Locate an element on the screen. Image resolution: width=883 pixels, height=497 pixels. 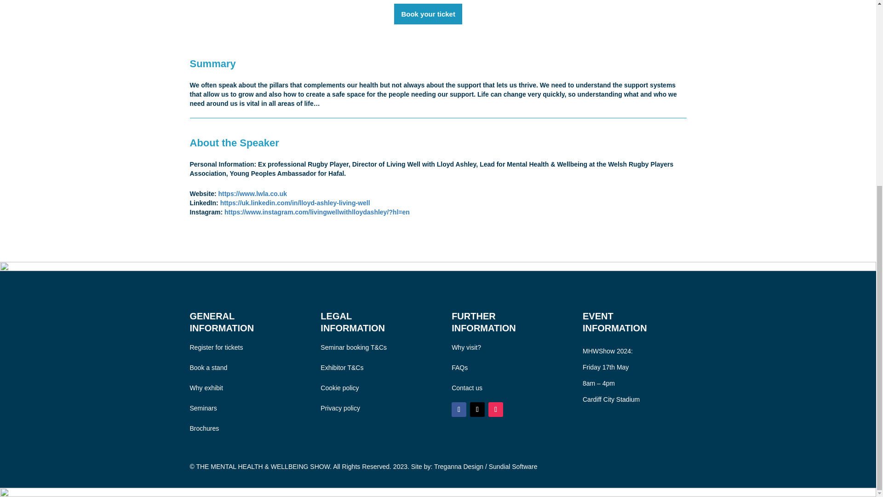
Why exhibit is located at coordinates (206, 387).